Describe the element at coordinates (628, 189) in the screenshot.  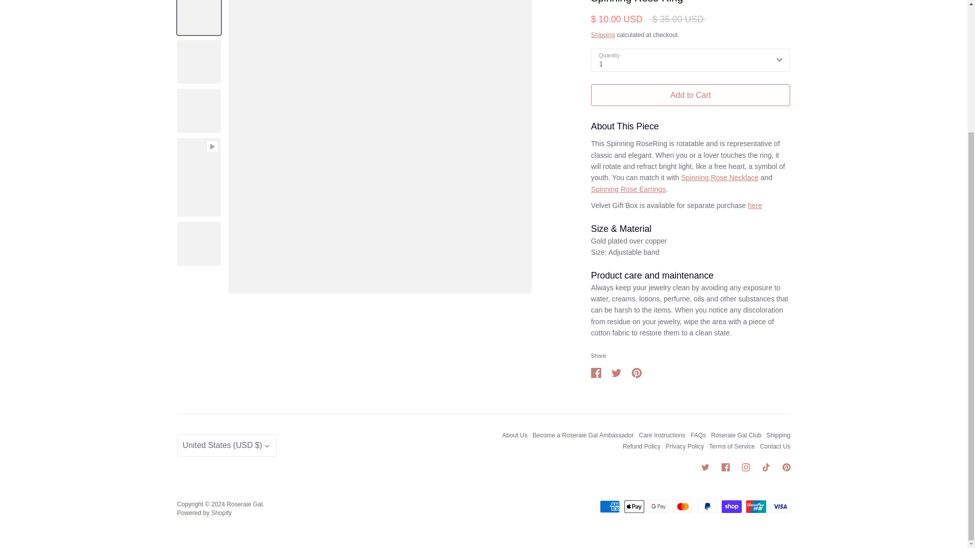
I see `Spinning Rose Earrings` at that location.